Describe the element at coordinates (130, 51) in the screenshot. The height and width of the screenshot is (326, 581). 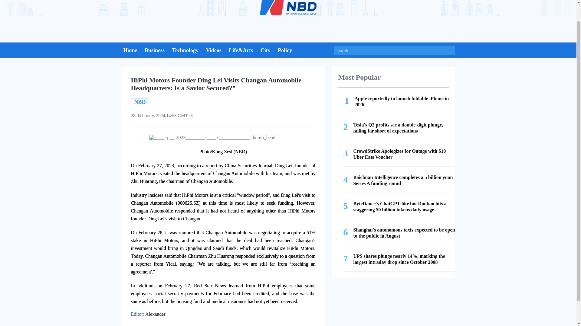
I see `Policy` at that location.